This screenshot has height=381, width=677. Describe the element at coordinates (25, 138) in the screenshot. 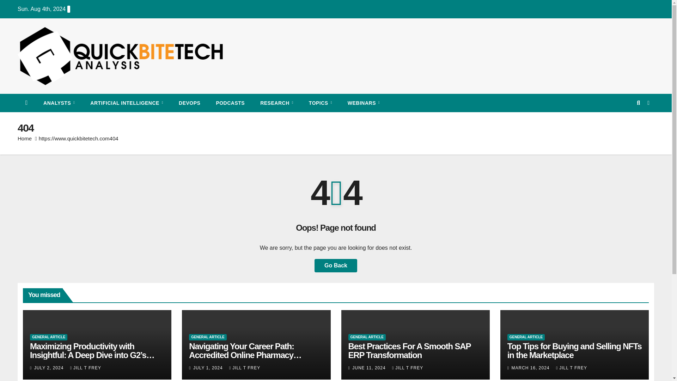

I see `Home` at that location.